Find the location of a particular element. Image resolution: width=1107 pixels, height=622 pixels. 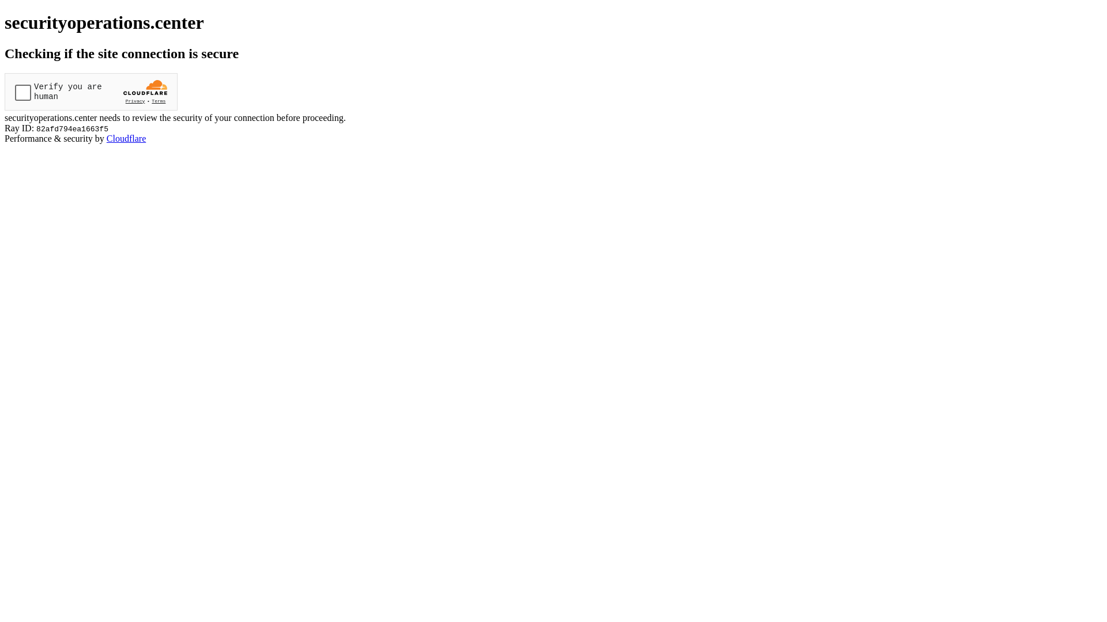

Widget containing a Cloudflare security challenge is located at coordinates (91, 92).